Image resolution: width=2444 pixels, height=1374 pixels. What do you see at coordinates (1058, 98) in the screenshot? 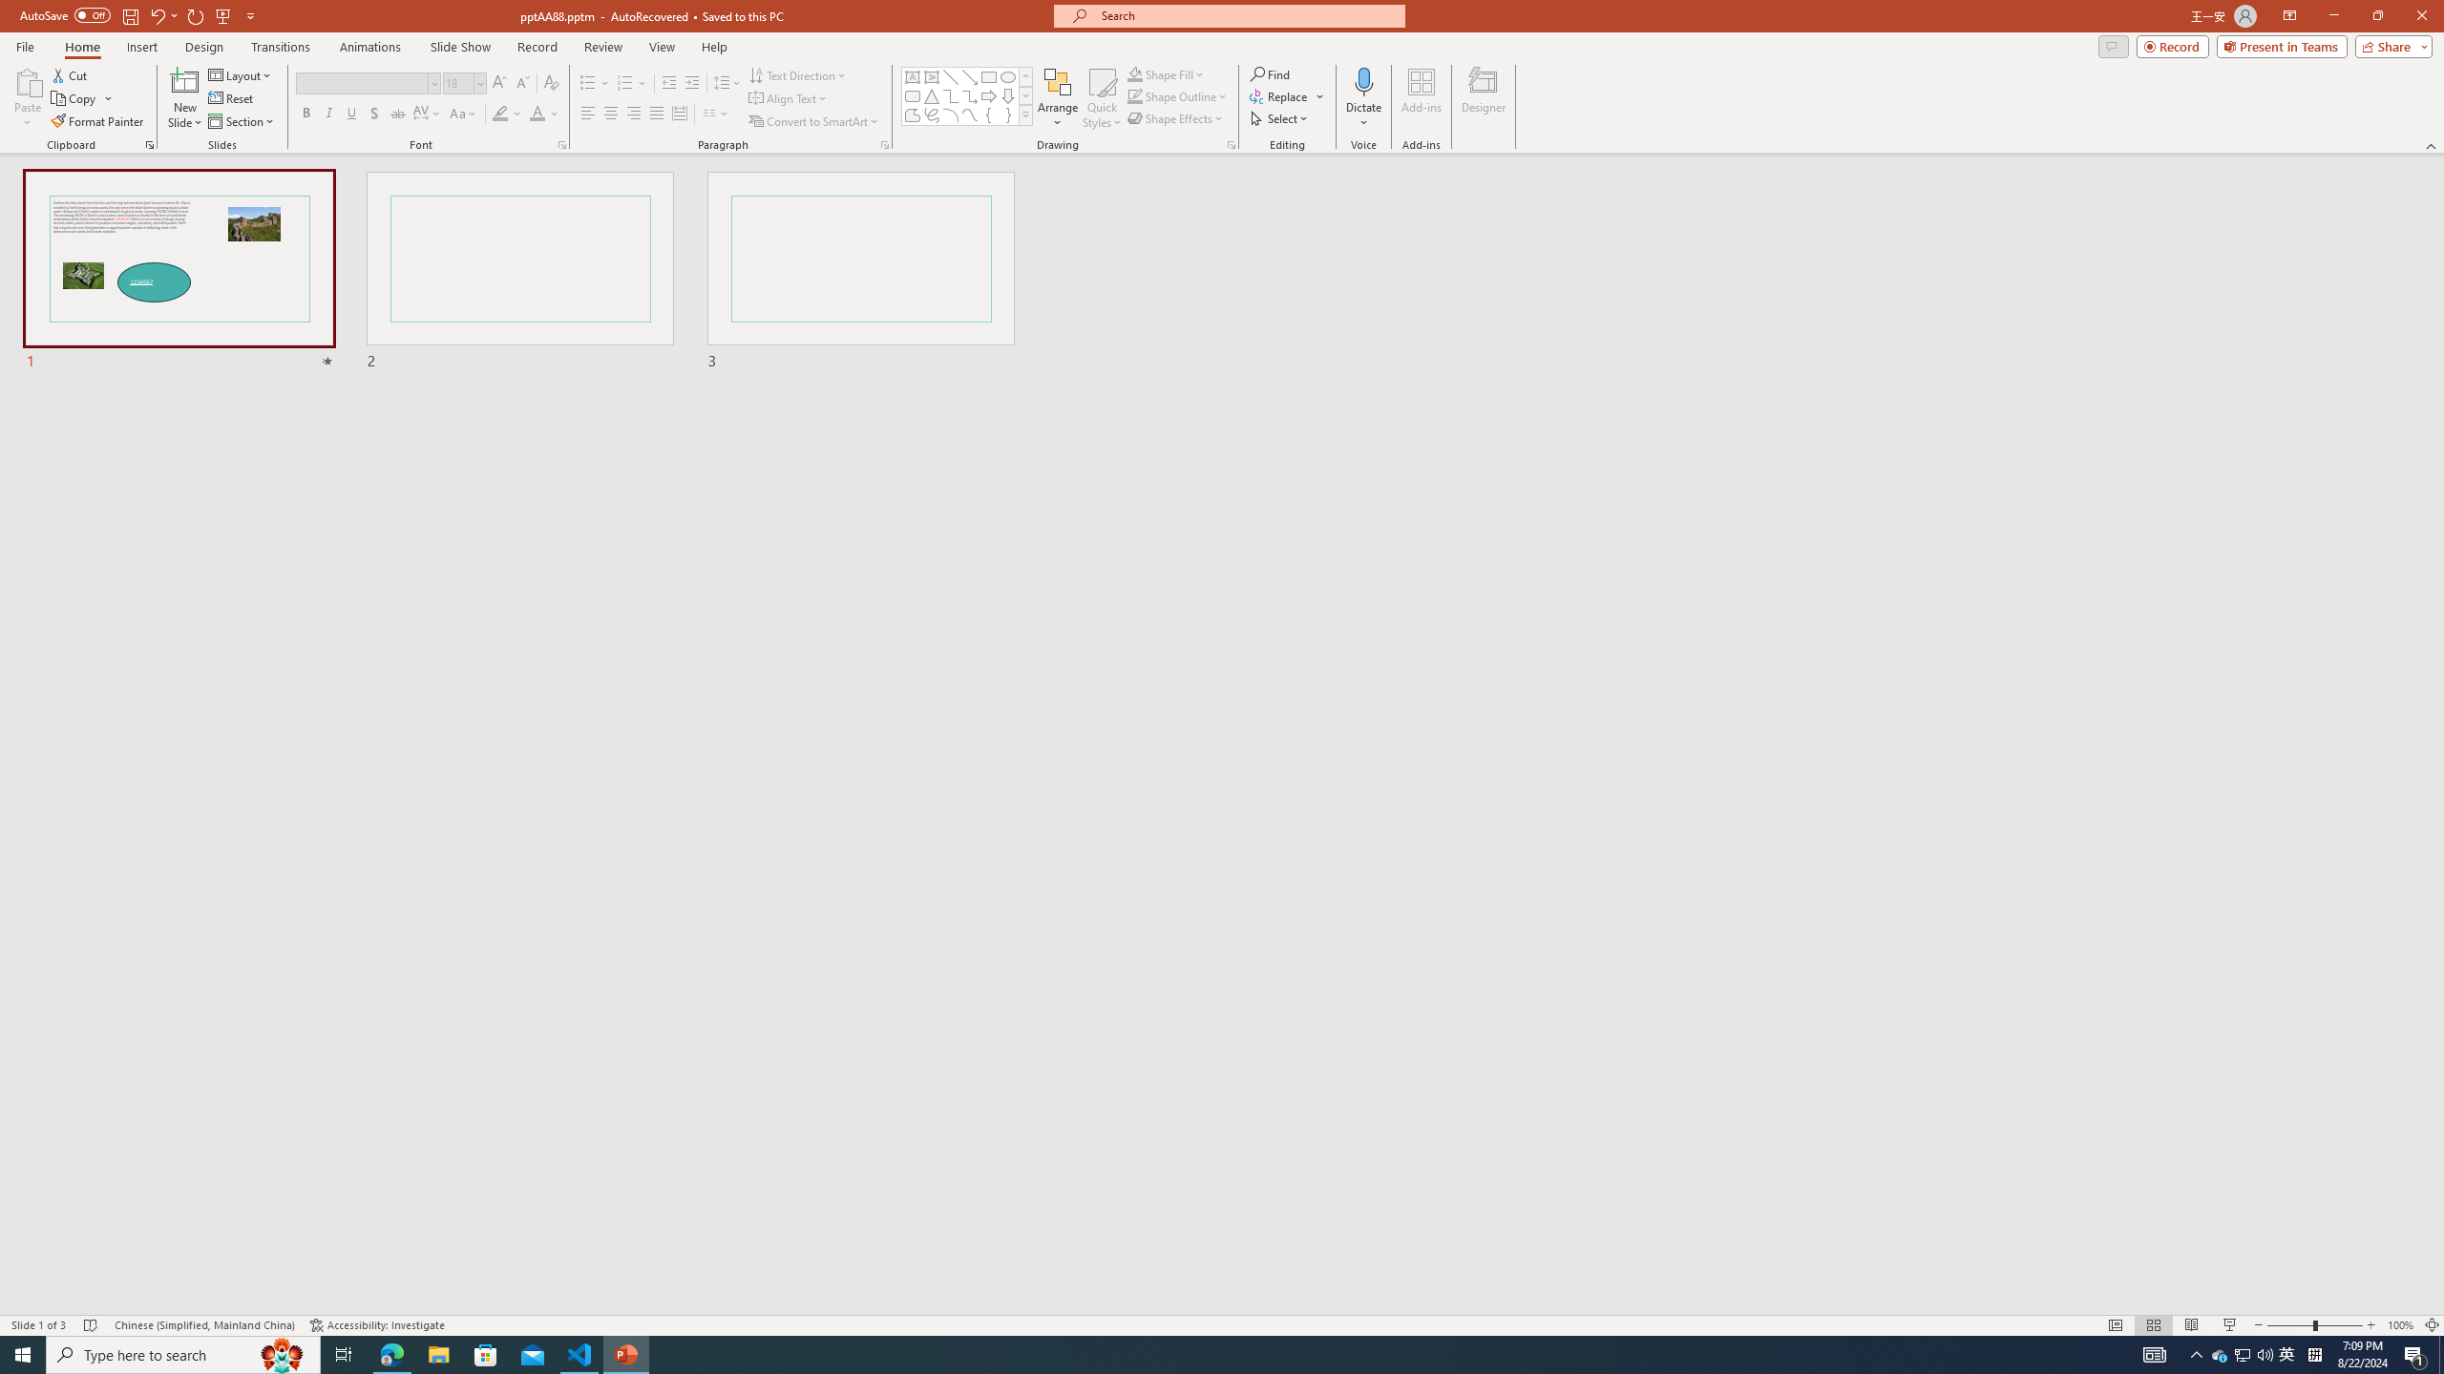
I see `Arrange` at bounding box center [1058, 98].